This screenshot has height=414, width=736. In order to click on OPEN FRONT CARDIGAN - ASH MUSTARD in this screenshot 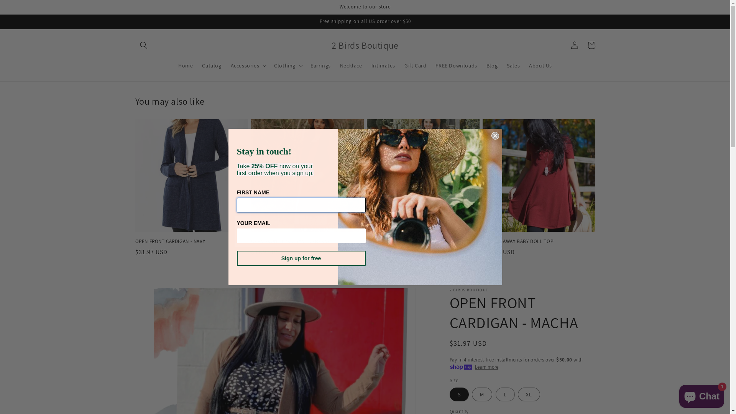, I will do `click(423, 242)`.